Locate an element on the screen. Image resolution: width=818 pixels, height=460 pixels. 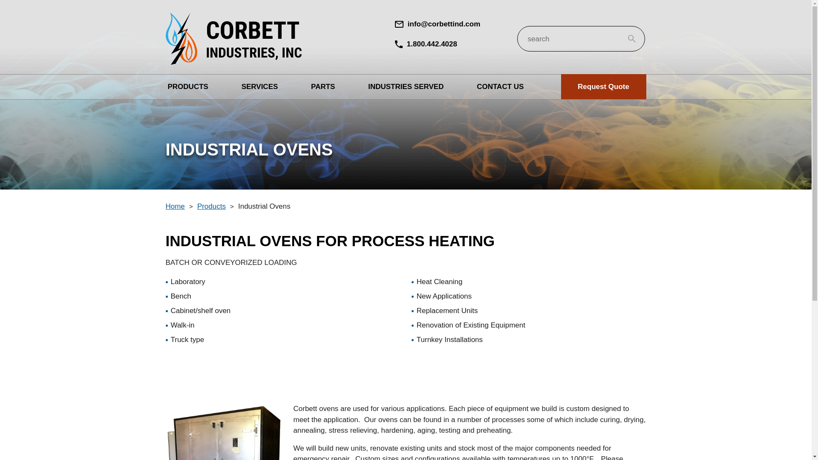
Products is located at coordinates (211, 206).